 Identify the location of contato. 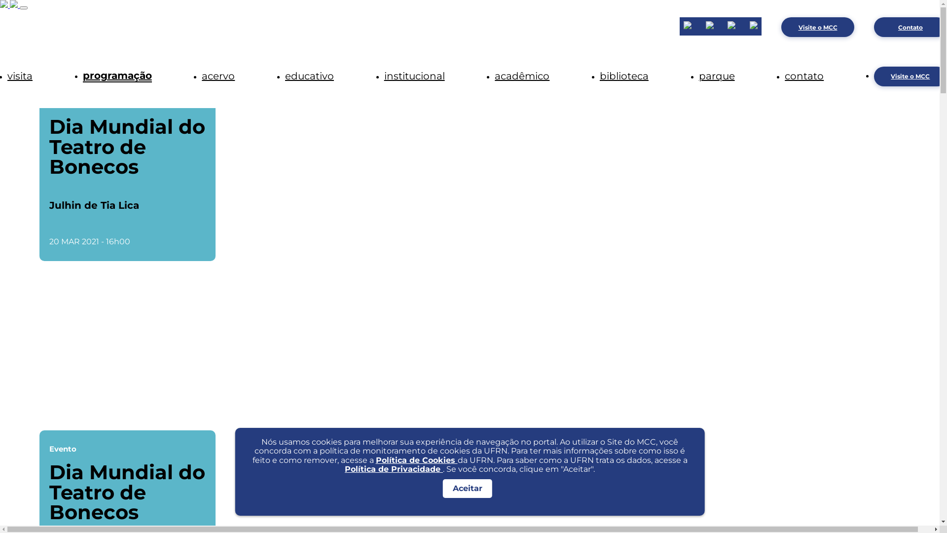
(804, 76).